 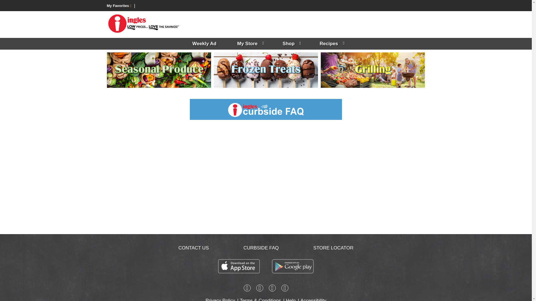 What do you see at coordinates (333, 248) in the screenshot?
I see `STORE LOCATOR` at bounding box center [333, 248].